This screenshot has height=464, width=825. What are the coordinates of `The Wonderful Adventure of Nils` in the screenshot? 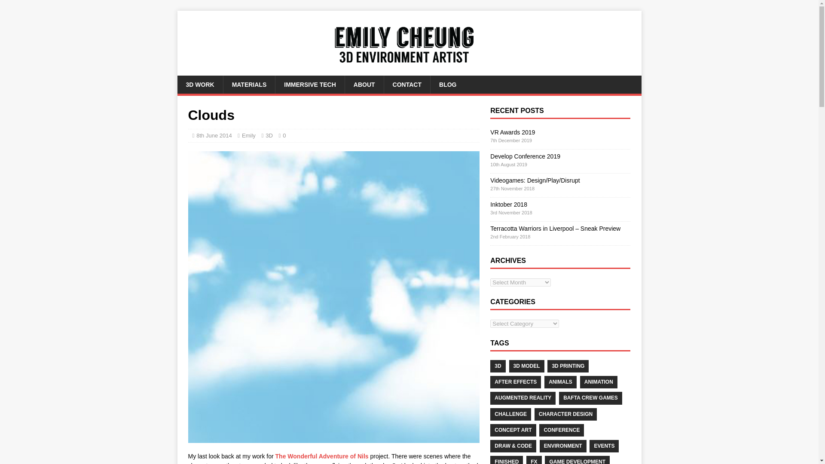 It's located at (322, 456).